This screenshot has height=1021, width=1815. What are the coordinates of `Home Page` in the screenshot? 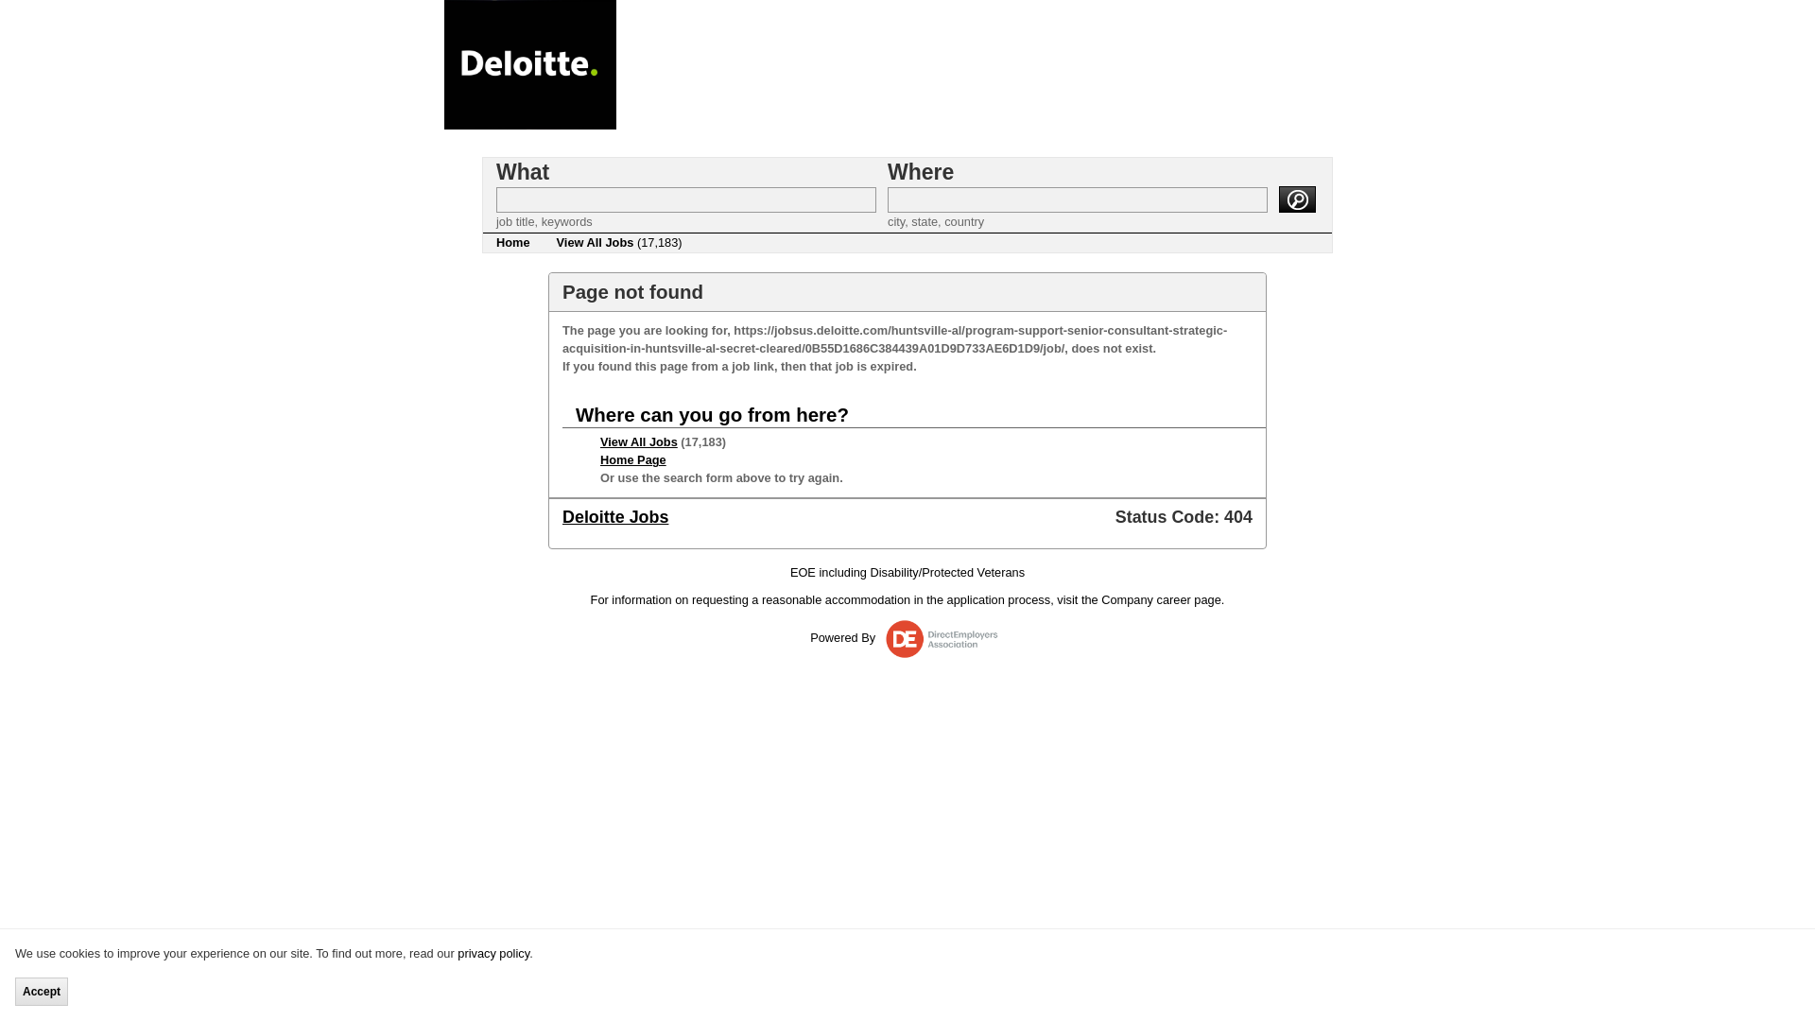 It's located at (633, 459).